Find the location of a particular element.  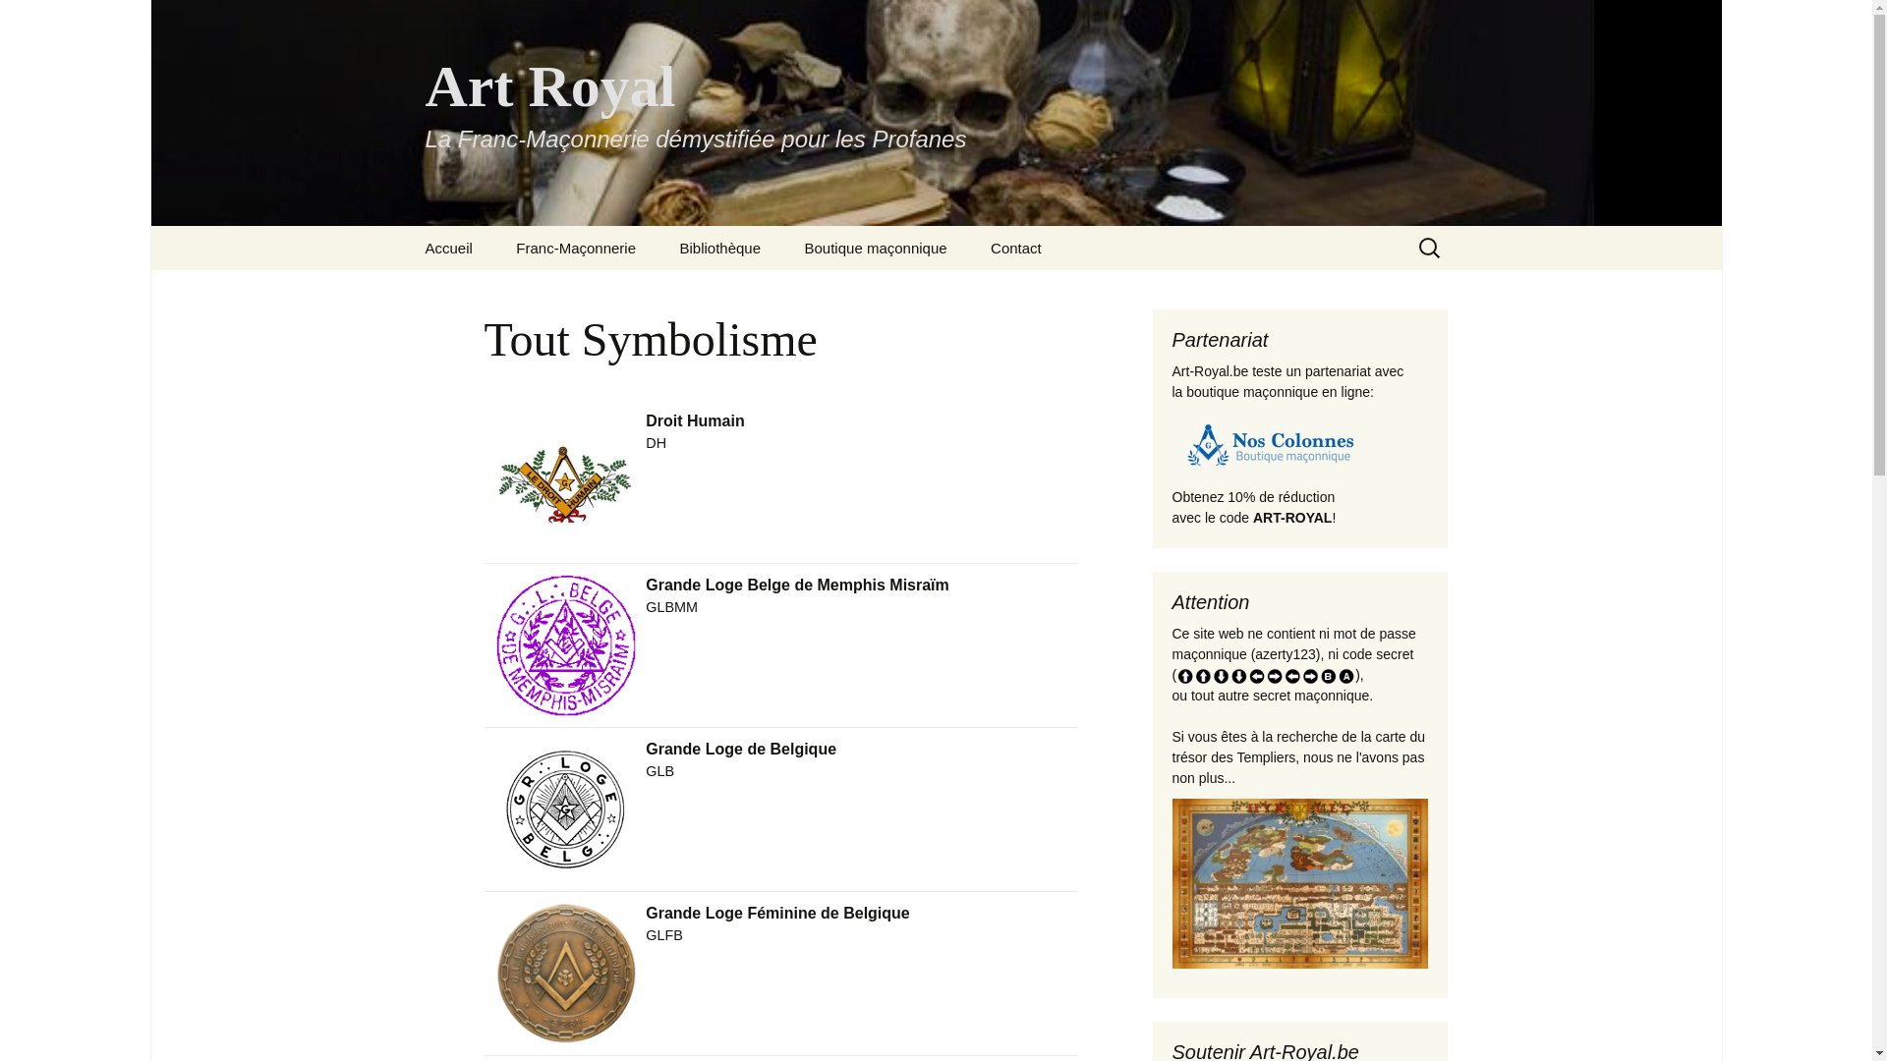

Rechercher is located at coordinates (24, 21).